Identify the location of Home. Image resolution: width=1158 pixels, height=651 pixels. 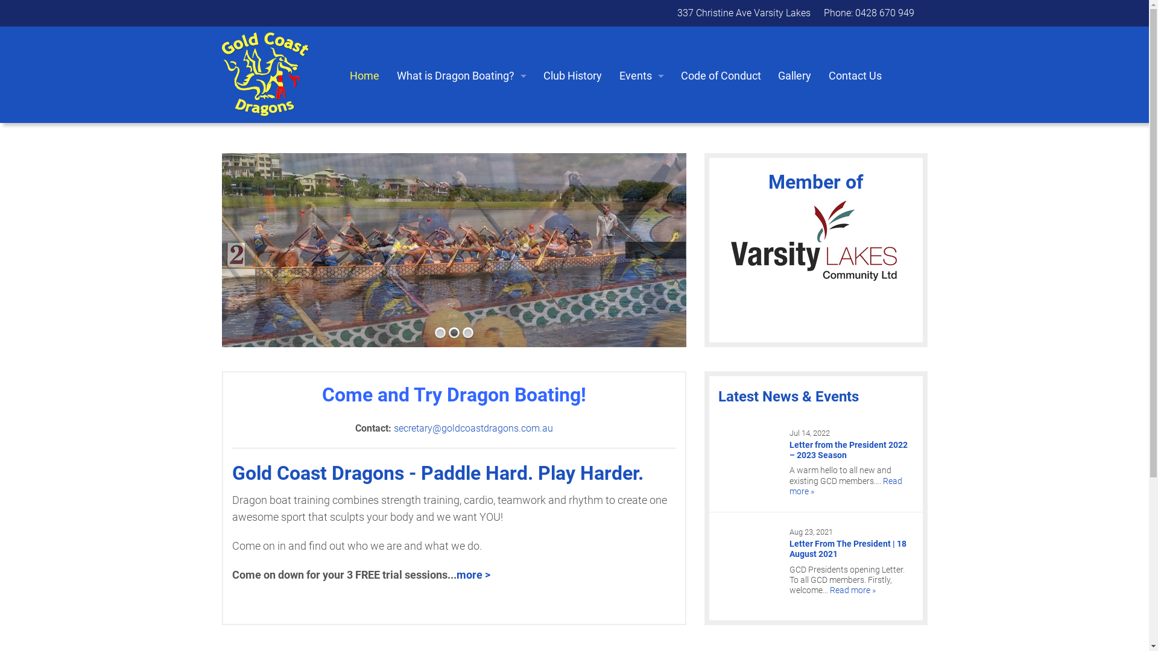
(366, 76).